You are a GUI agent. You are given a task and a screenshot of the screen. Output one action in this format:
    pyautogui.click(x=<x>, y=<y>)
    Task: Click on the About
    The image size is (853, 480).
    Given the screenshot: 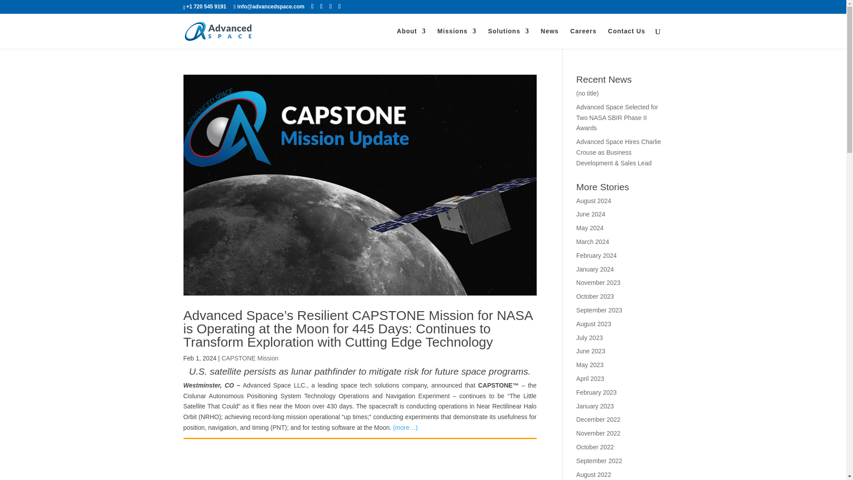 What is the action you would take?
    pyautogui.click(x=411, y=38)
    